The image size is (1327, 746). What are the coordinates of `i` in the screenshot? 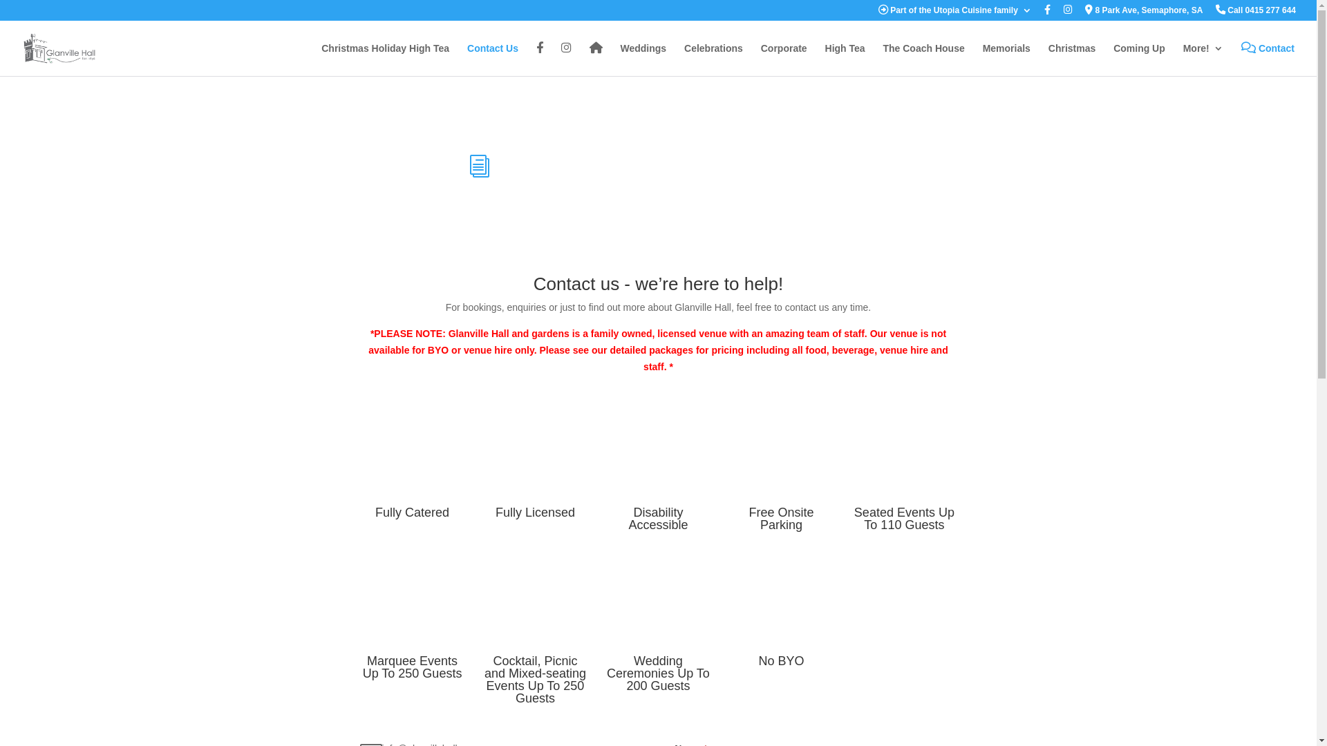 It's located at (480, 166).